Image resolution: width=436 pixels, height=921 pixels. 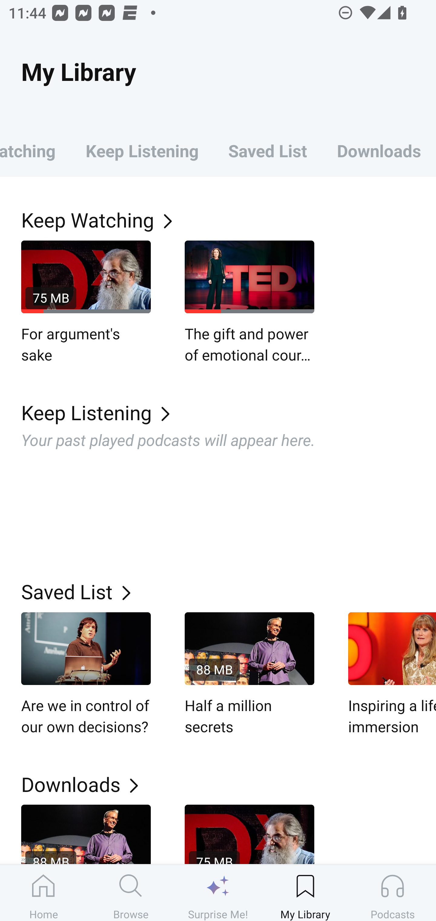 I want to click on Surprise Me!, so click(x=218, y=893).